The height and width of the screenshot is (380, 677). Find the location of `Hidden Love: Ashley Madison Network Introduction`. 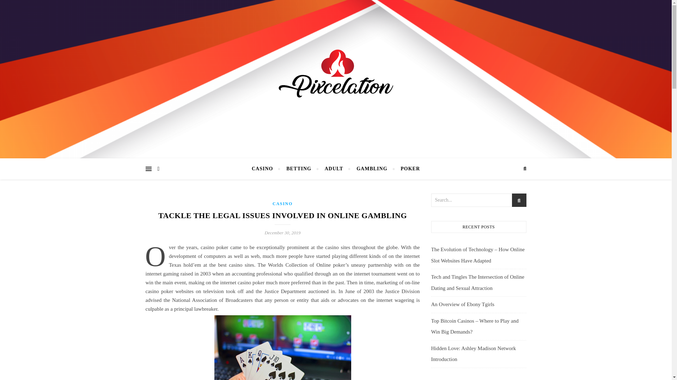

Hidden Love: Ashley Madison Network Introduction is located at coordinates (473, 354).